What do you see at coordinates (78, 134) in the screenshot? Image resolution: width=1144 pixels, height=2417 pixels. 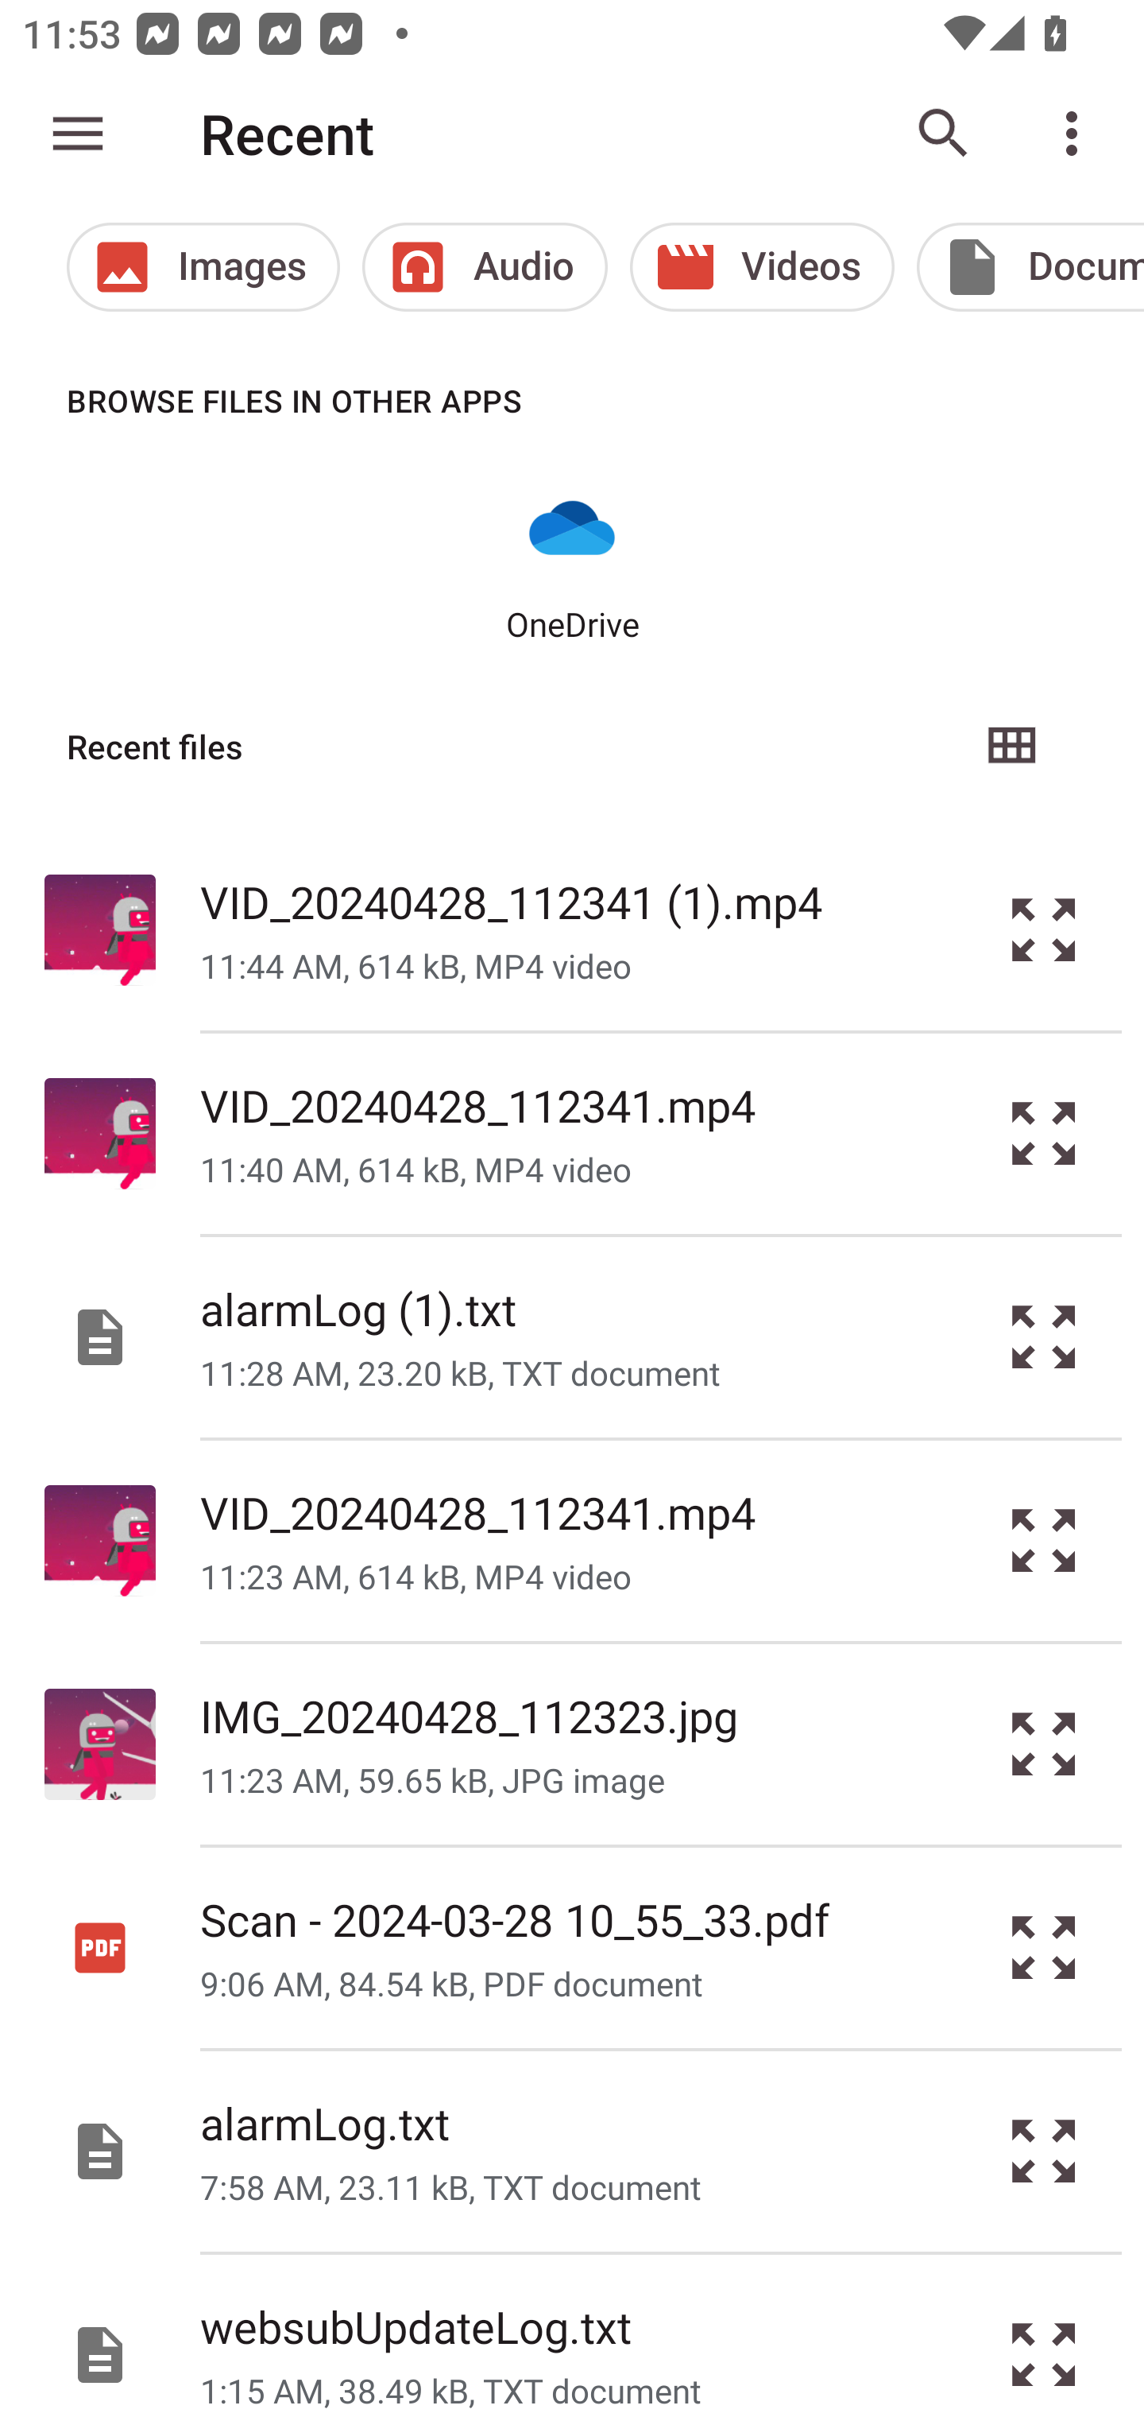 I see `Show roots` at bounding box center [78, 134].